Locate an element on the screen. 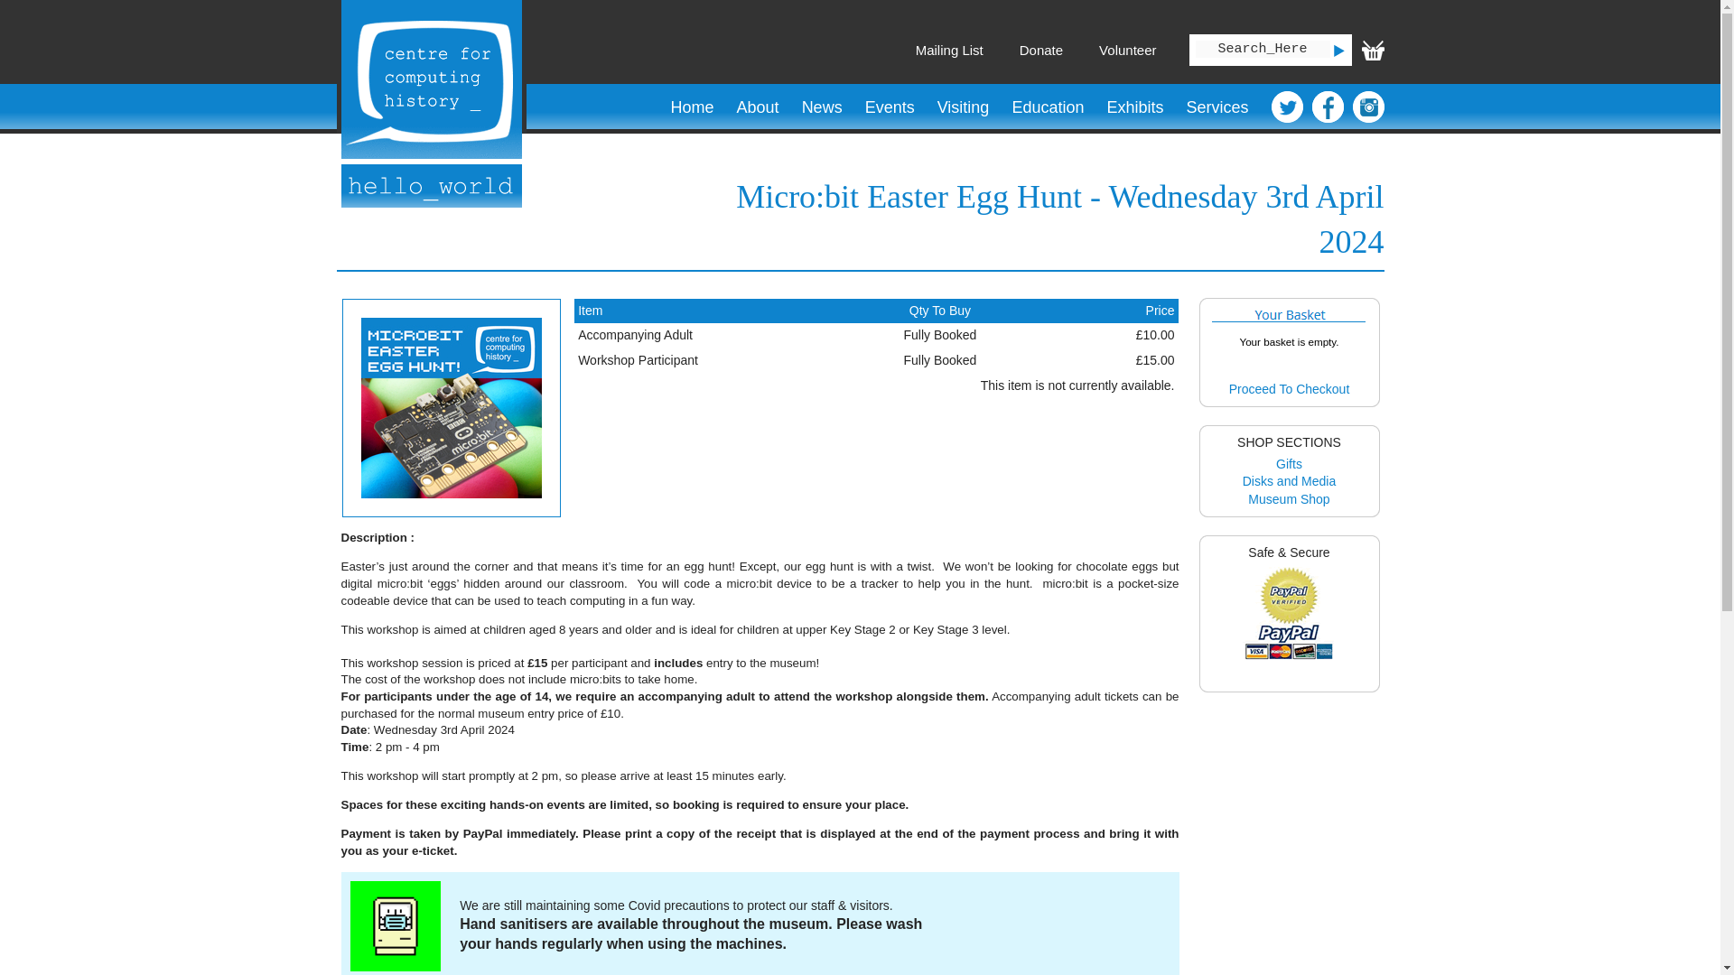  Events is located at coordinates (889, 107).